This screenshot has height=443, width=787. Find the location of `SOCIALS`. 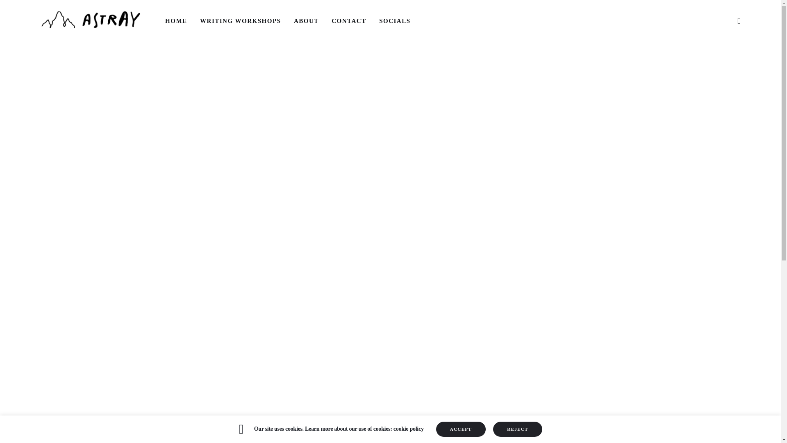

SOCIALS is located at coordinates (395, 21).